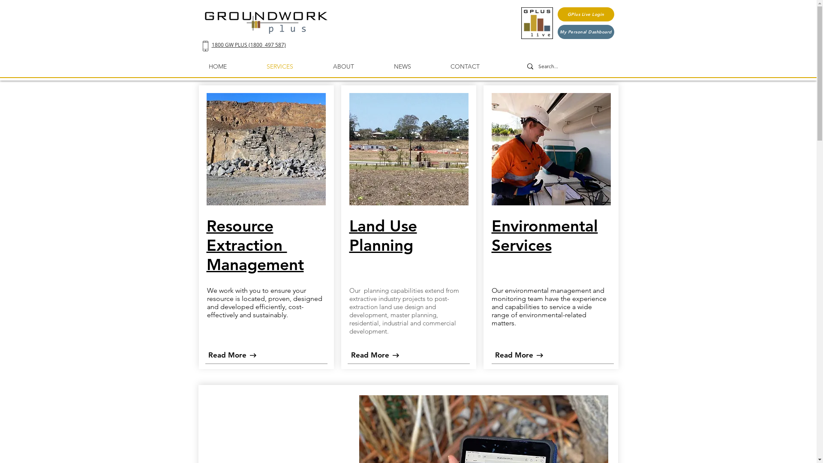  I want to click on My Personal Dashboard, so click(586, 32).